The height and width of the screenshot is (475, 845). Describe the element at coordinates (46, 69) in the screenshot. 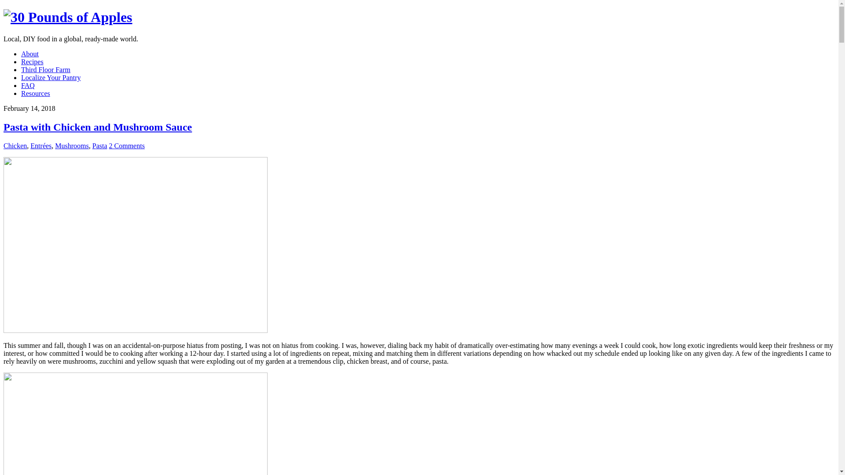

I see `Third Floor Farm` at that location.